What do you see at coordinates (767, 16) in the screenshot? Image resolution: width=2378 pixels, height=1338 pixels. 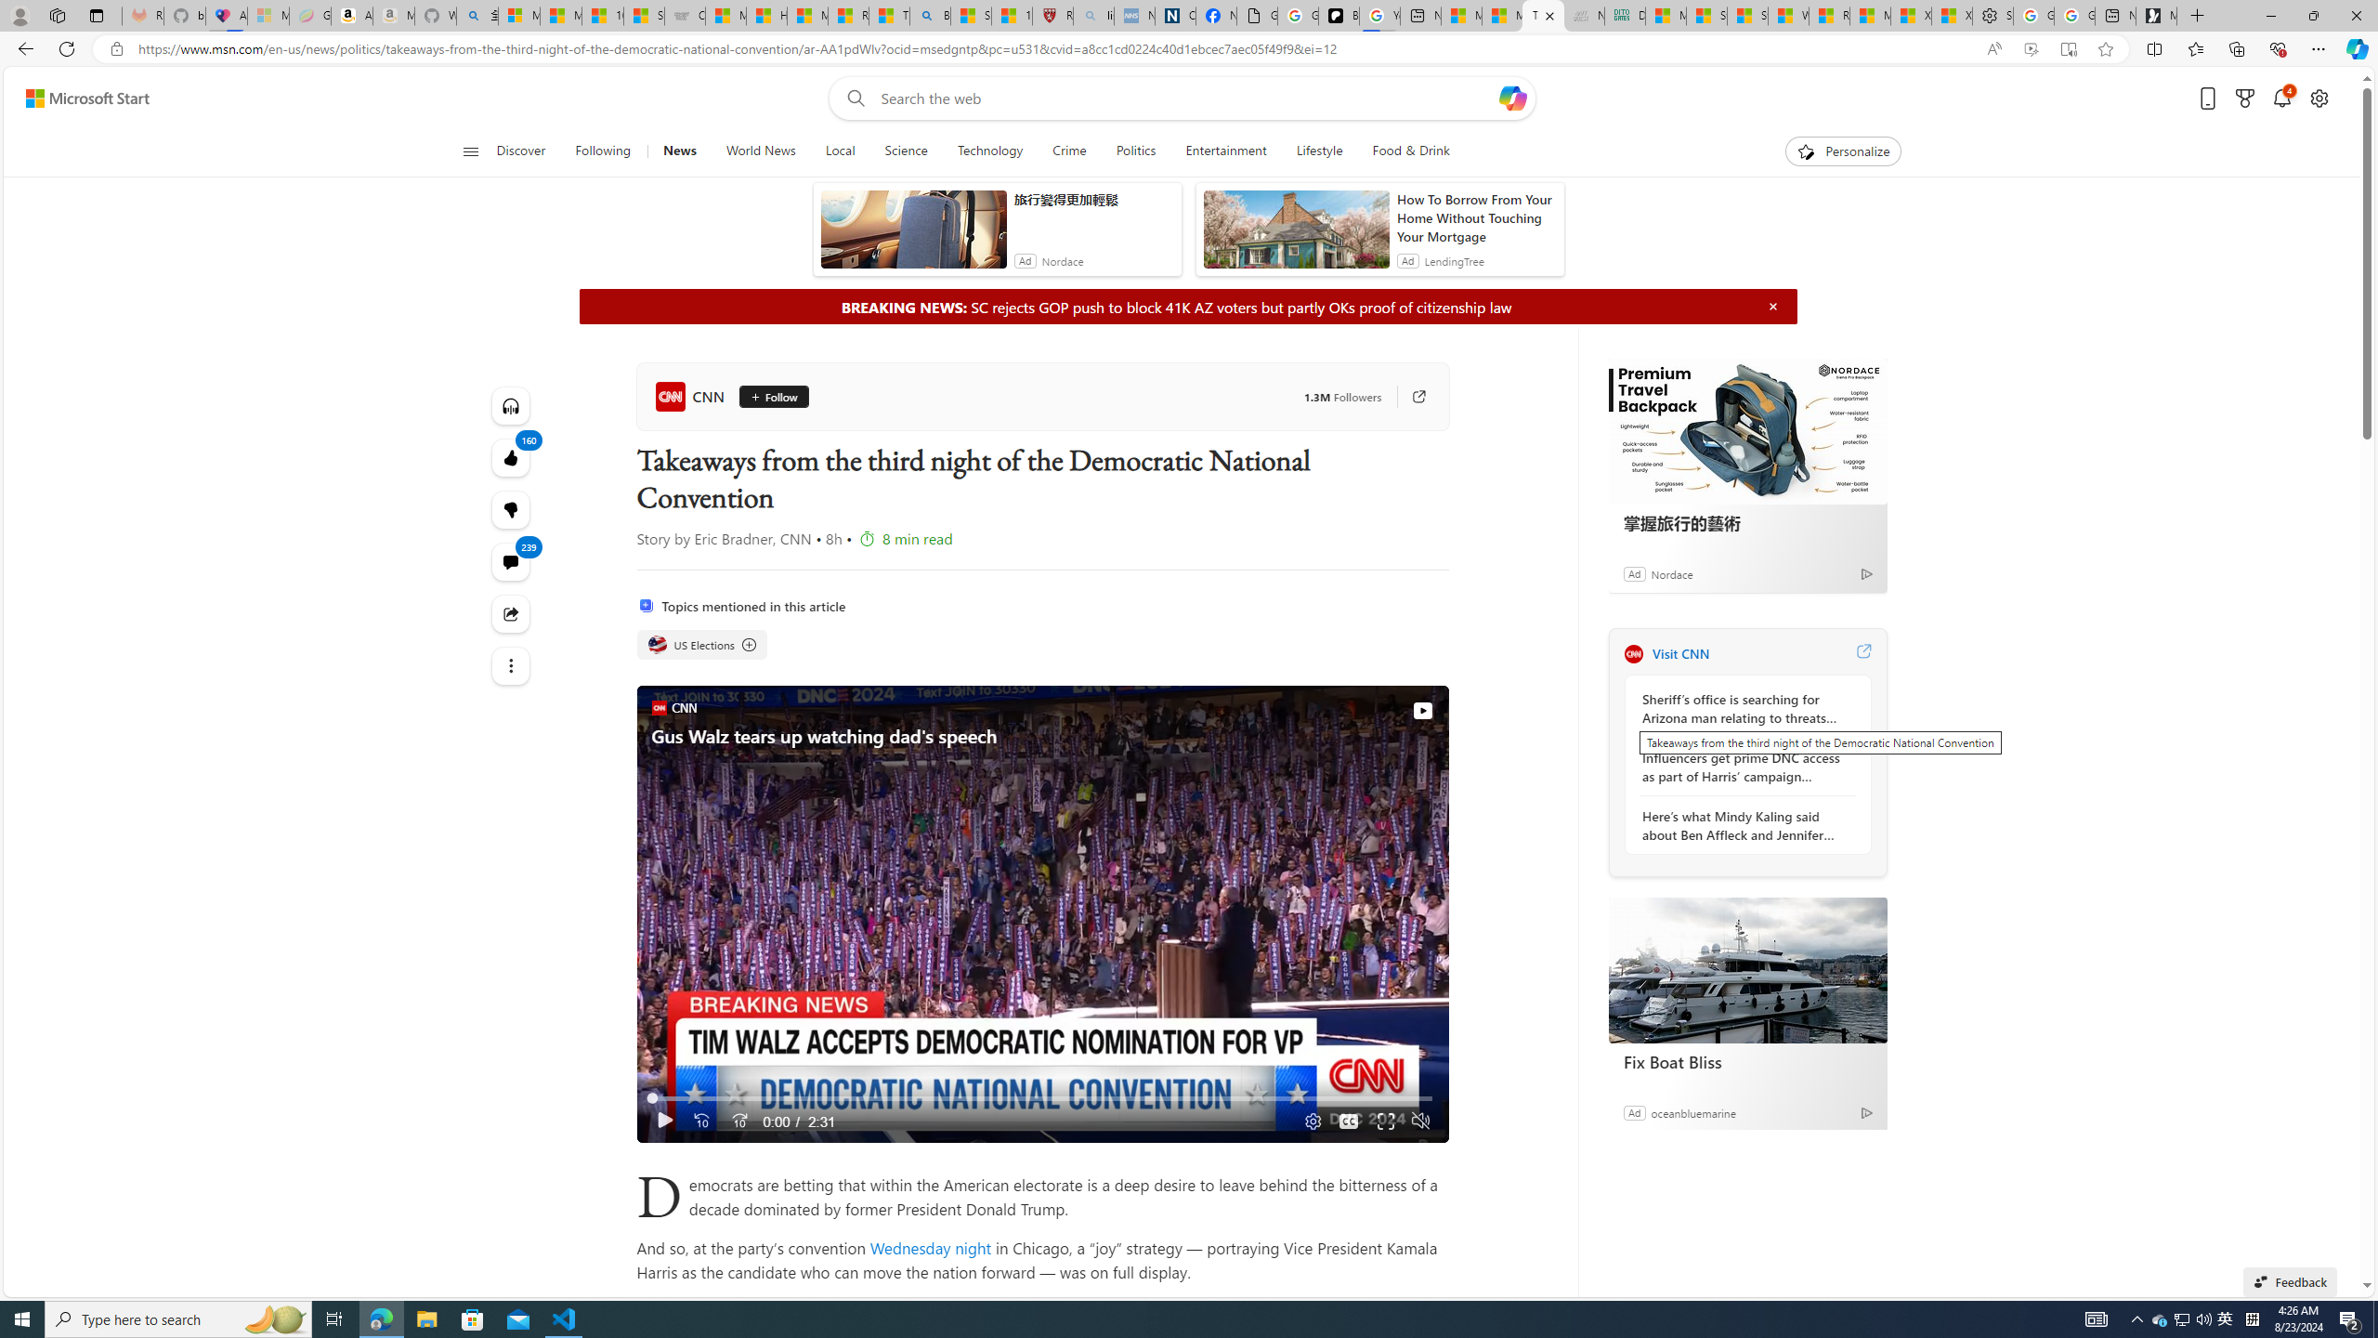 I see `How I Got Rid of Microsoft Edge's Unnecessary Features` at bounding box center [767, 16].